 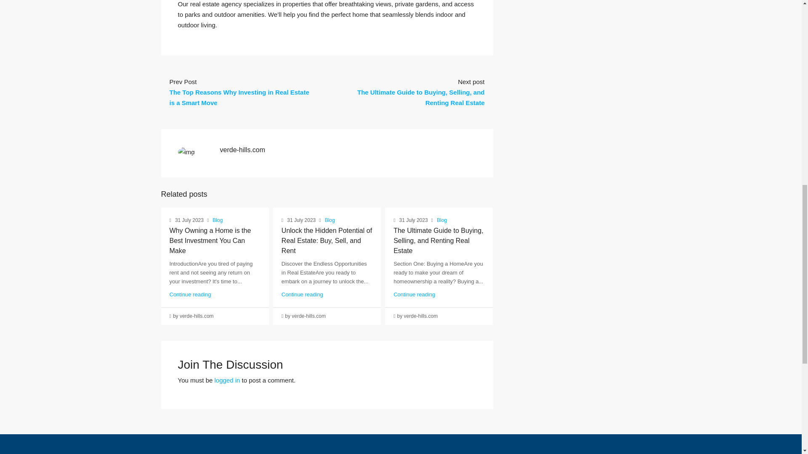 I want to click on Continue reading, so click(x=190, y=294).